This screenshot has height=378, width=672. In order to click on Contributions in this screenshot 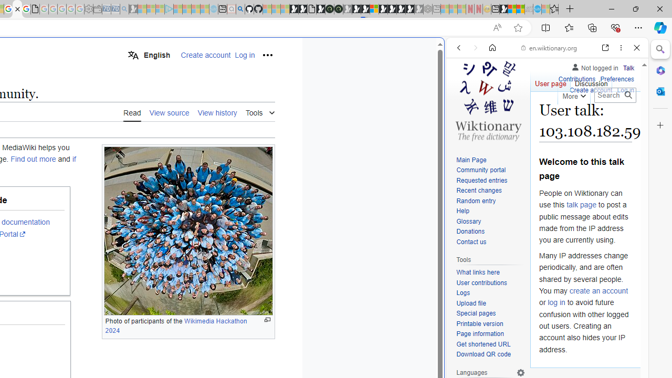, I will do `click(576, 78)`.